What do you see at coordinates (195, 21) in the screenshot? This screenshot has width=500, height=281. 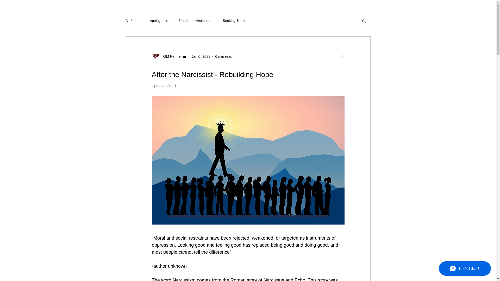 I see `Emotional wholeness` at bounding box center [195, 21].